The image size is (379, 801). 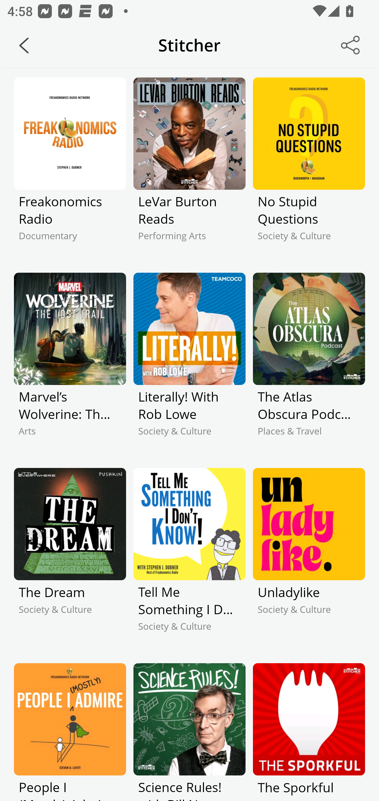 I want to click on LeVar Burton Reads Performing Arts, so click(x=189, y=168).